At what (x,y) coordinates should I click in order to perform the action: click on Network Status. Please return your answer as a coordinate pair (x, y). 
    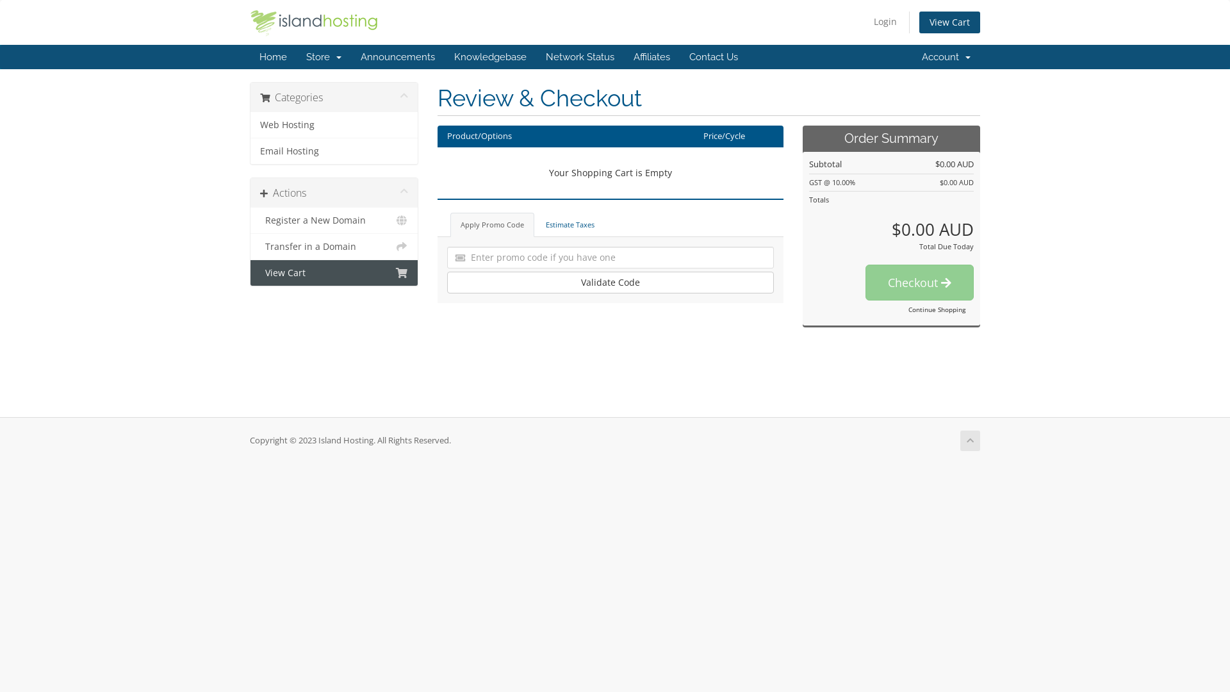
    Looking at the image, I should click on (580, 57).